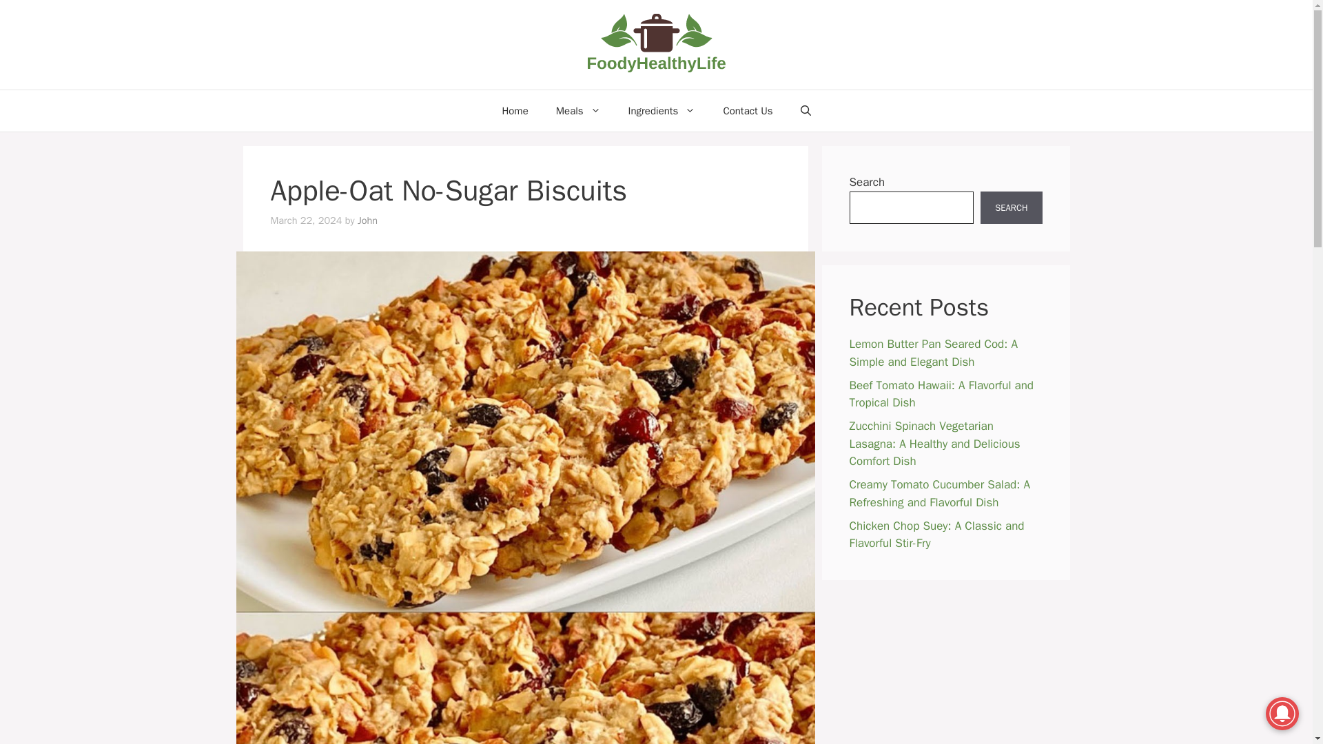 This screenshot has height=744, width=1323. Describe the element at coordinates (661, 110) in the screenshot. I see `Ingredients` at that location.